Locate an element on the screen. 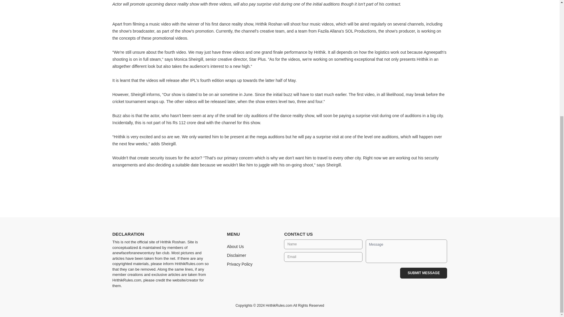 This screenshot has width=564, height=317. About Us is located at coordinates (235, 246).